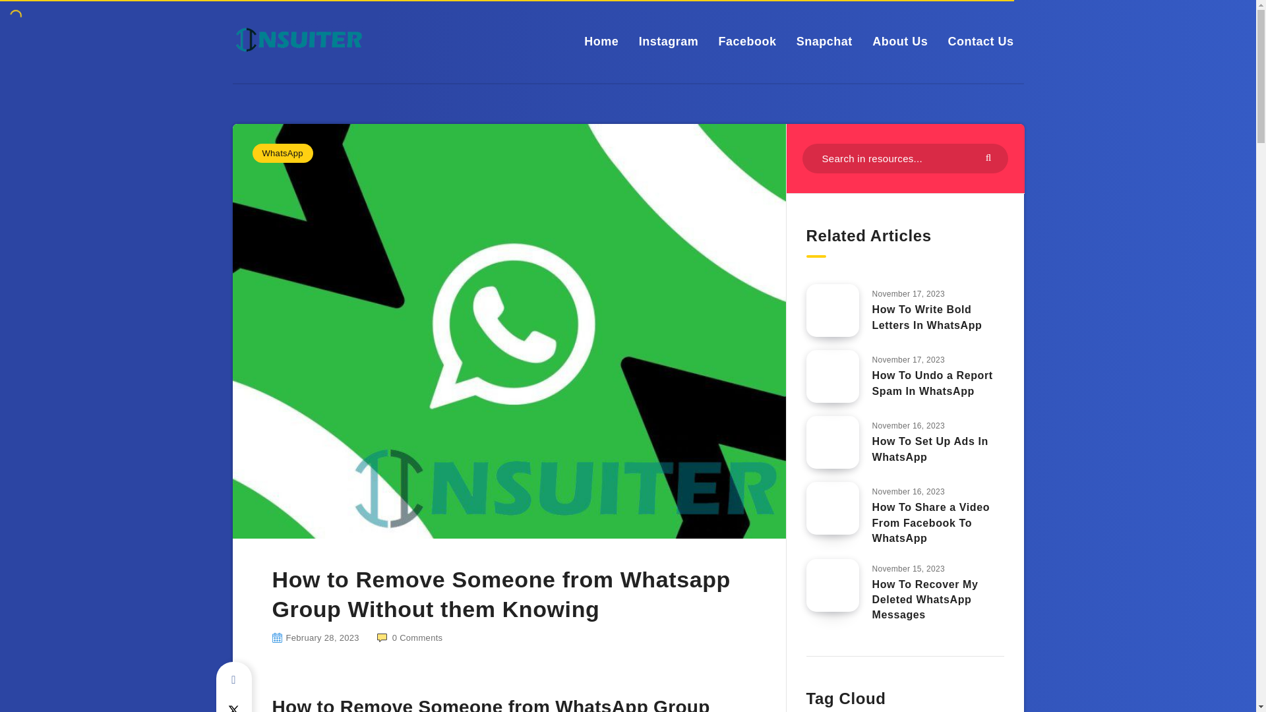 The height and width of the screenshot is (712, 1266). Describe the element at coordinates (669, 41) in the screenshot. I see `Instagram` at that location.